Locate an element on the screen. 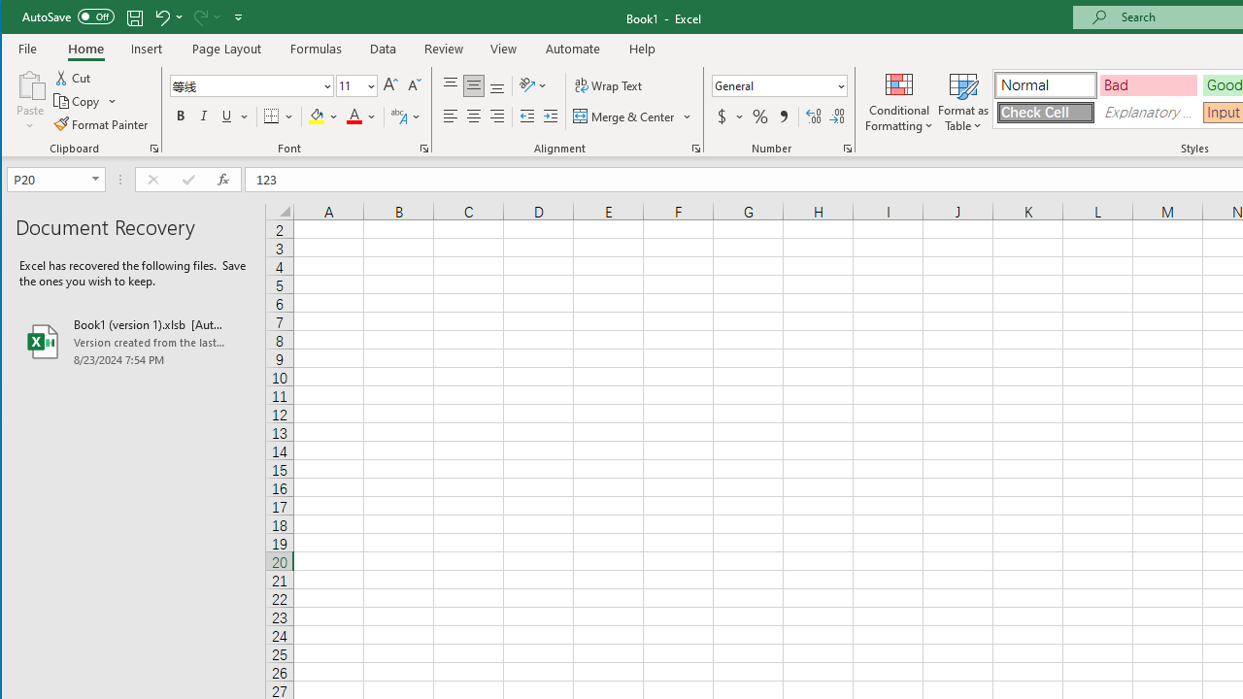 This screenshot has width=1243, height=699. Check Cell is located at coordinates (1046, 113).